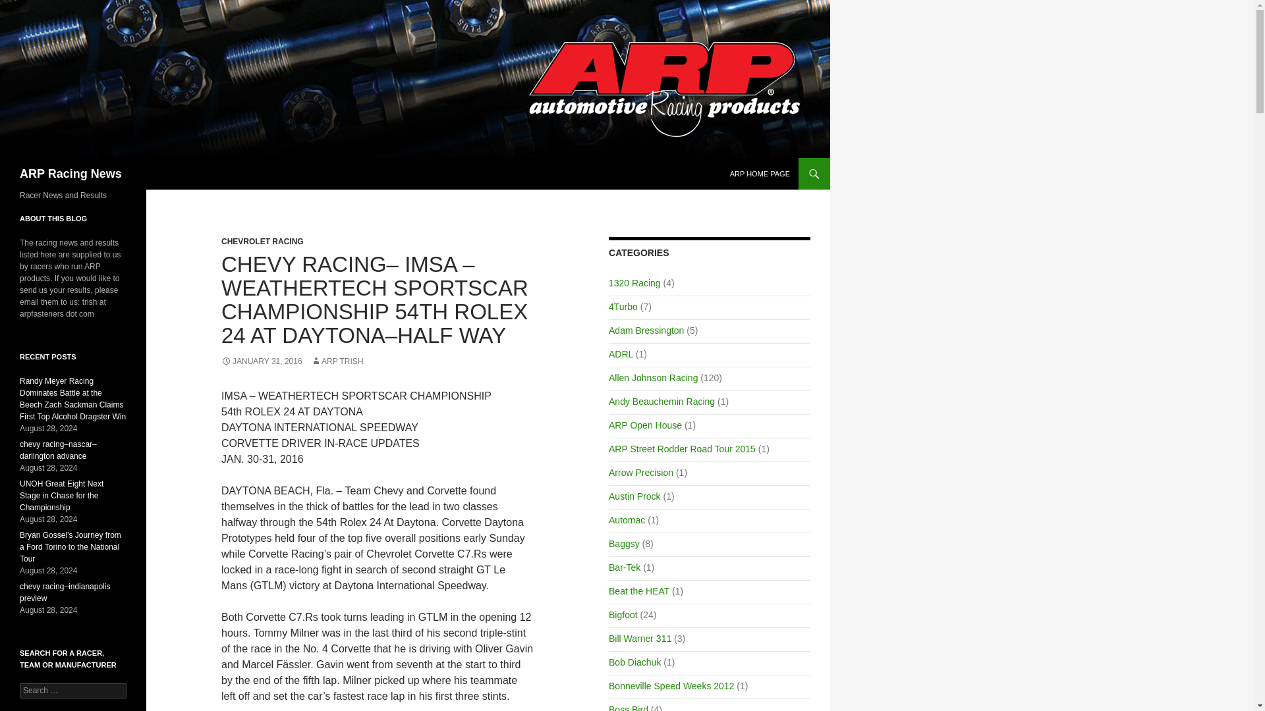  I want to click on Beat the HEAT, so click(638, 591).